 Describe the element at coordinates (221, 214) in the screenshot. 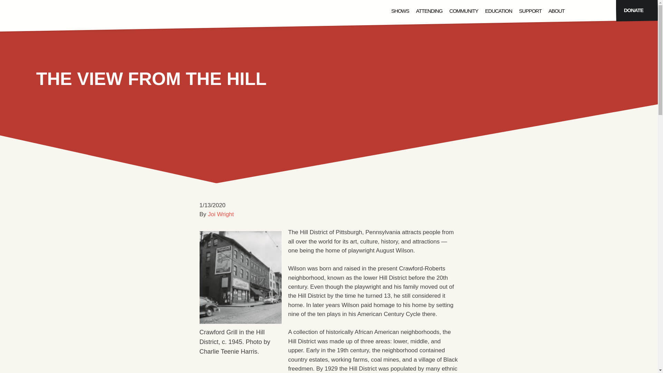

I see `Joi Wright` at that location.